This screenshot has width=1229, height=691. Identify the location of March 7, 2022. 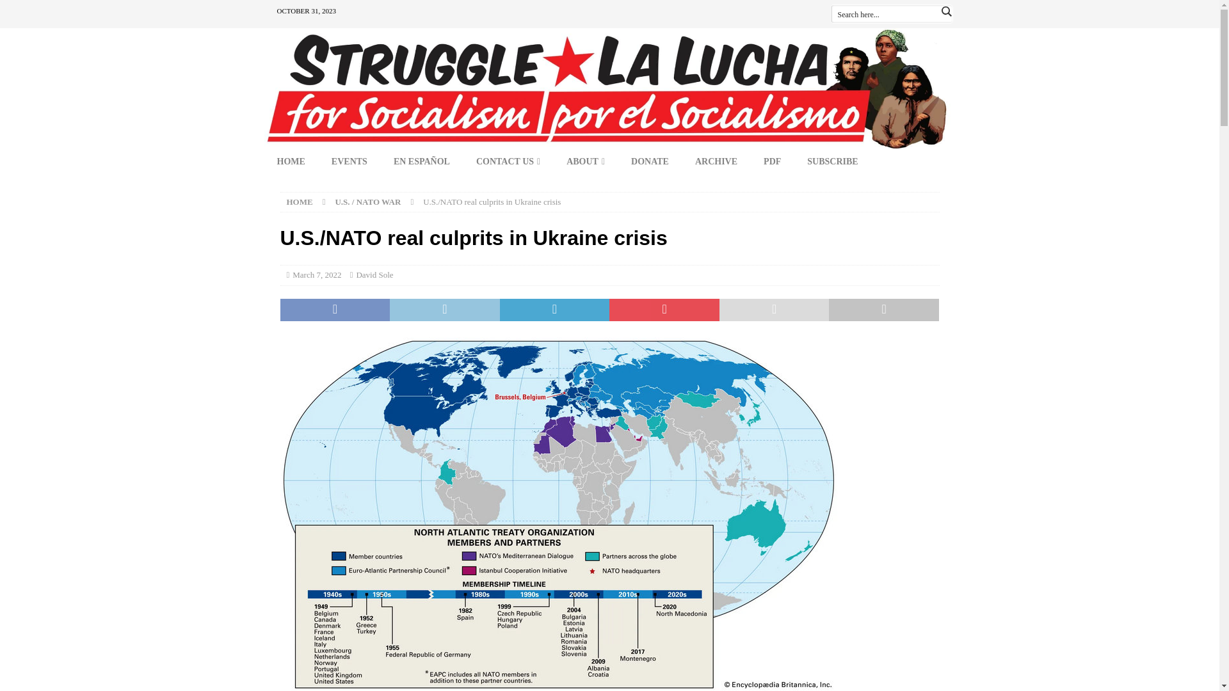
(316, 275).